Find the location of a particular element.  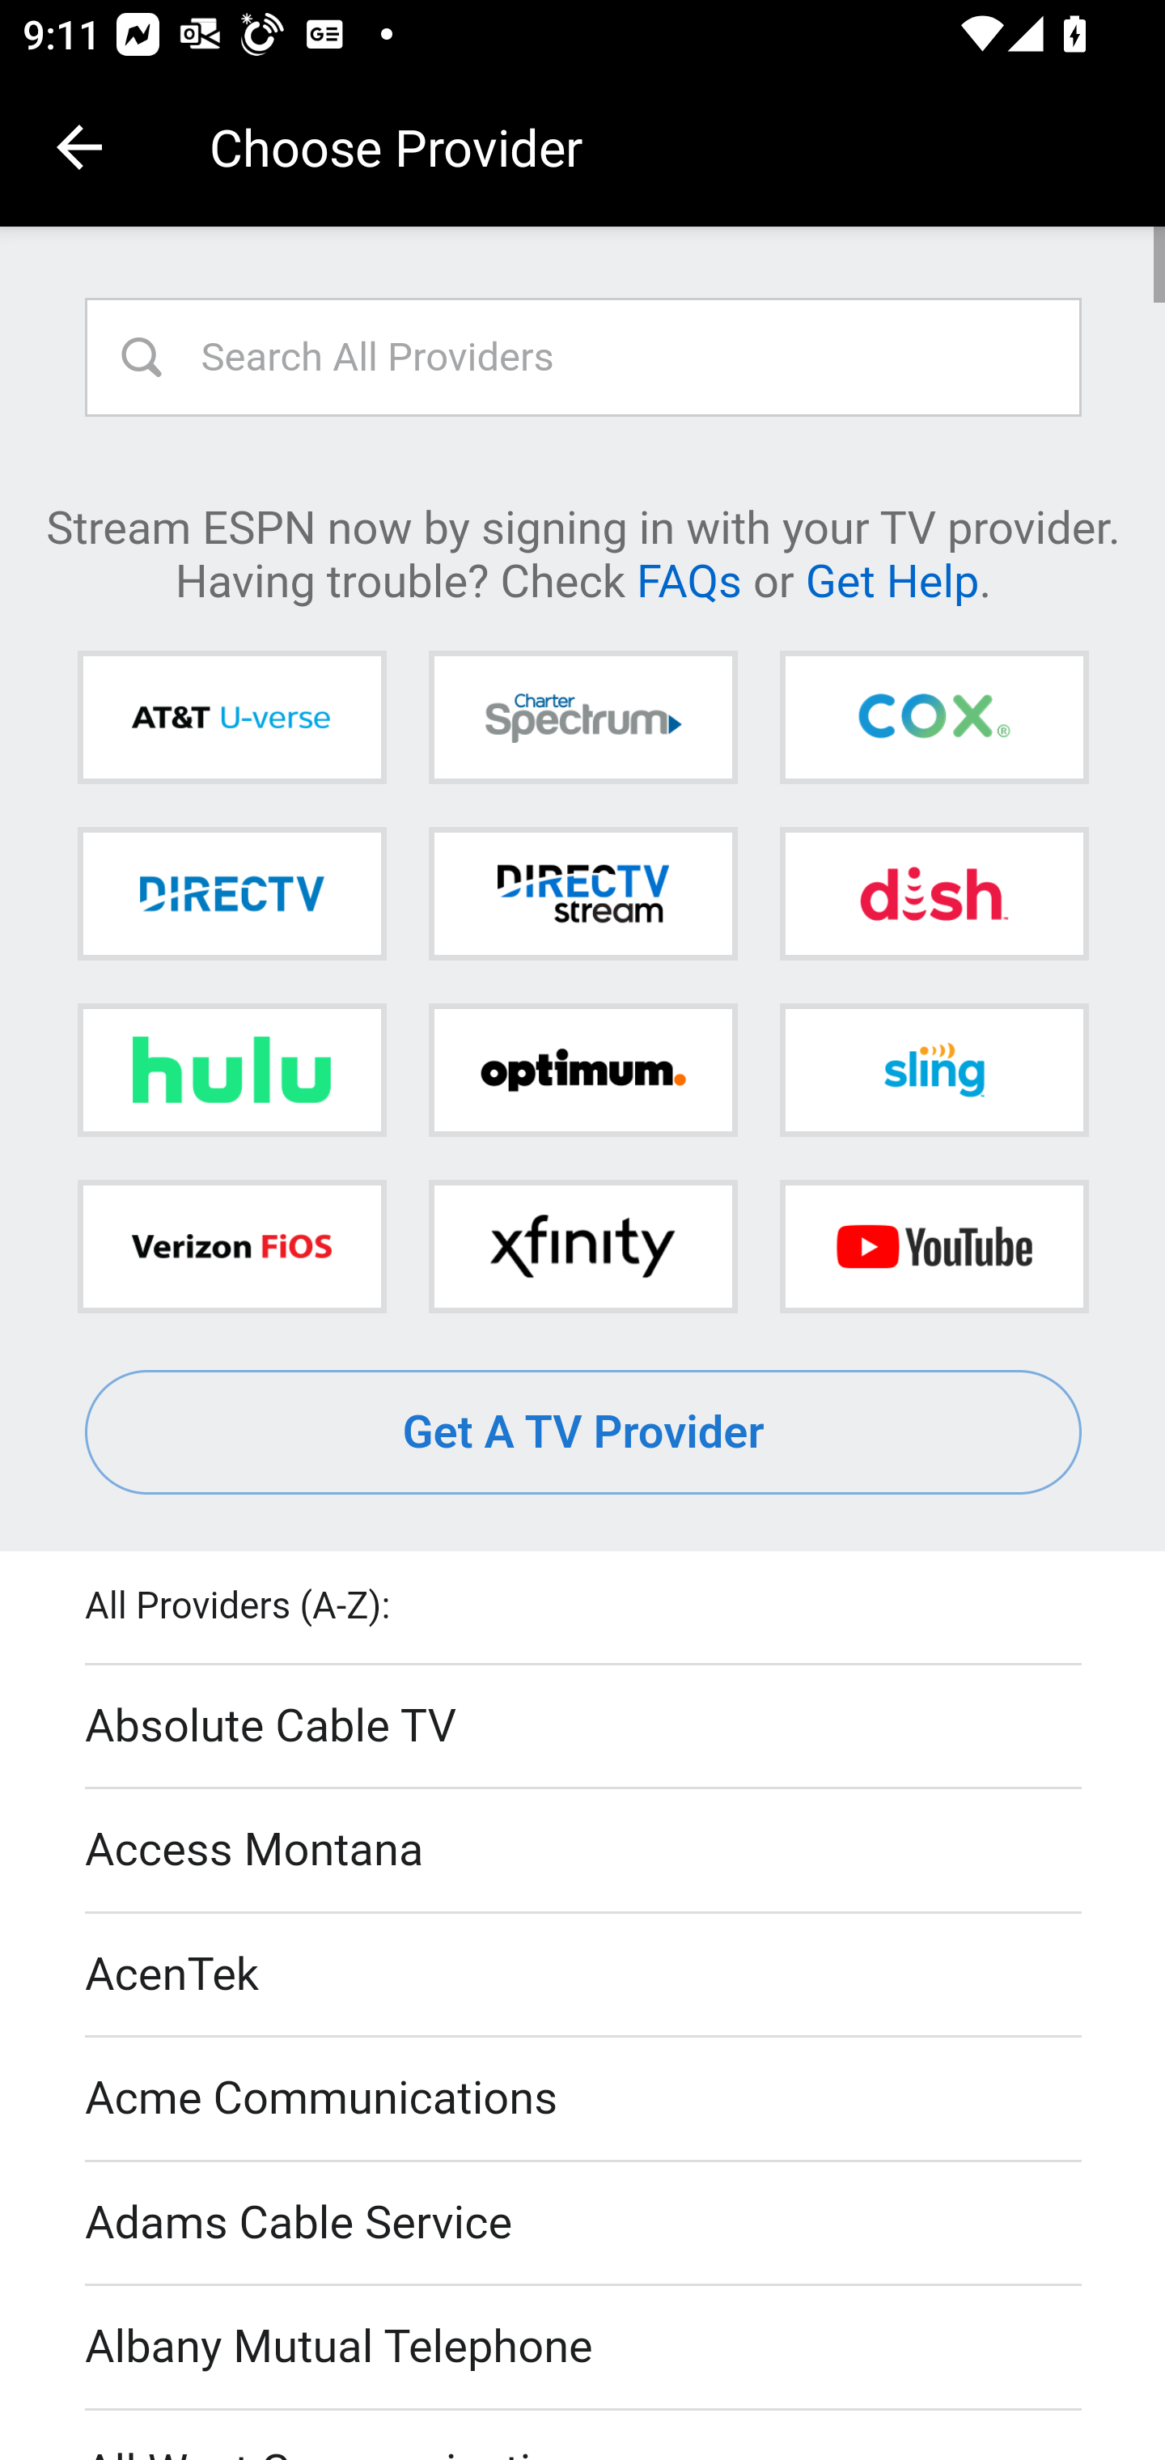

AT&T U-verse is located at coordinates (231, 718).